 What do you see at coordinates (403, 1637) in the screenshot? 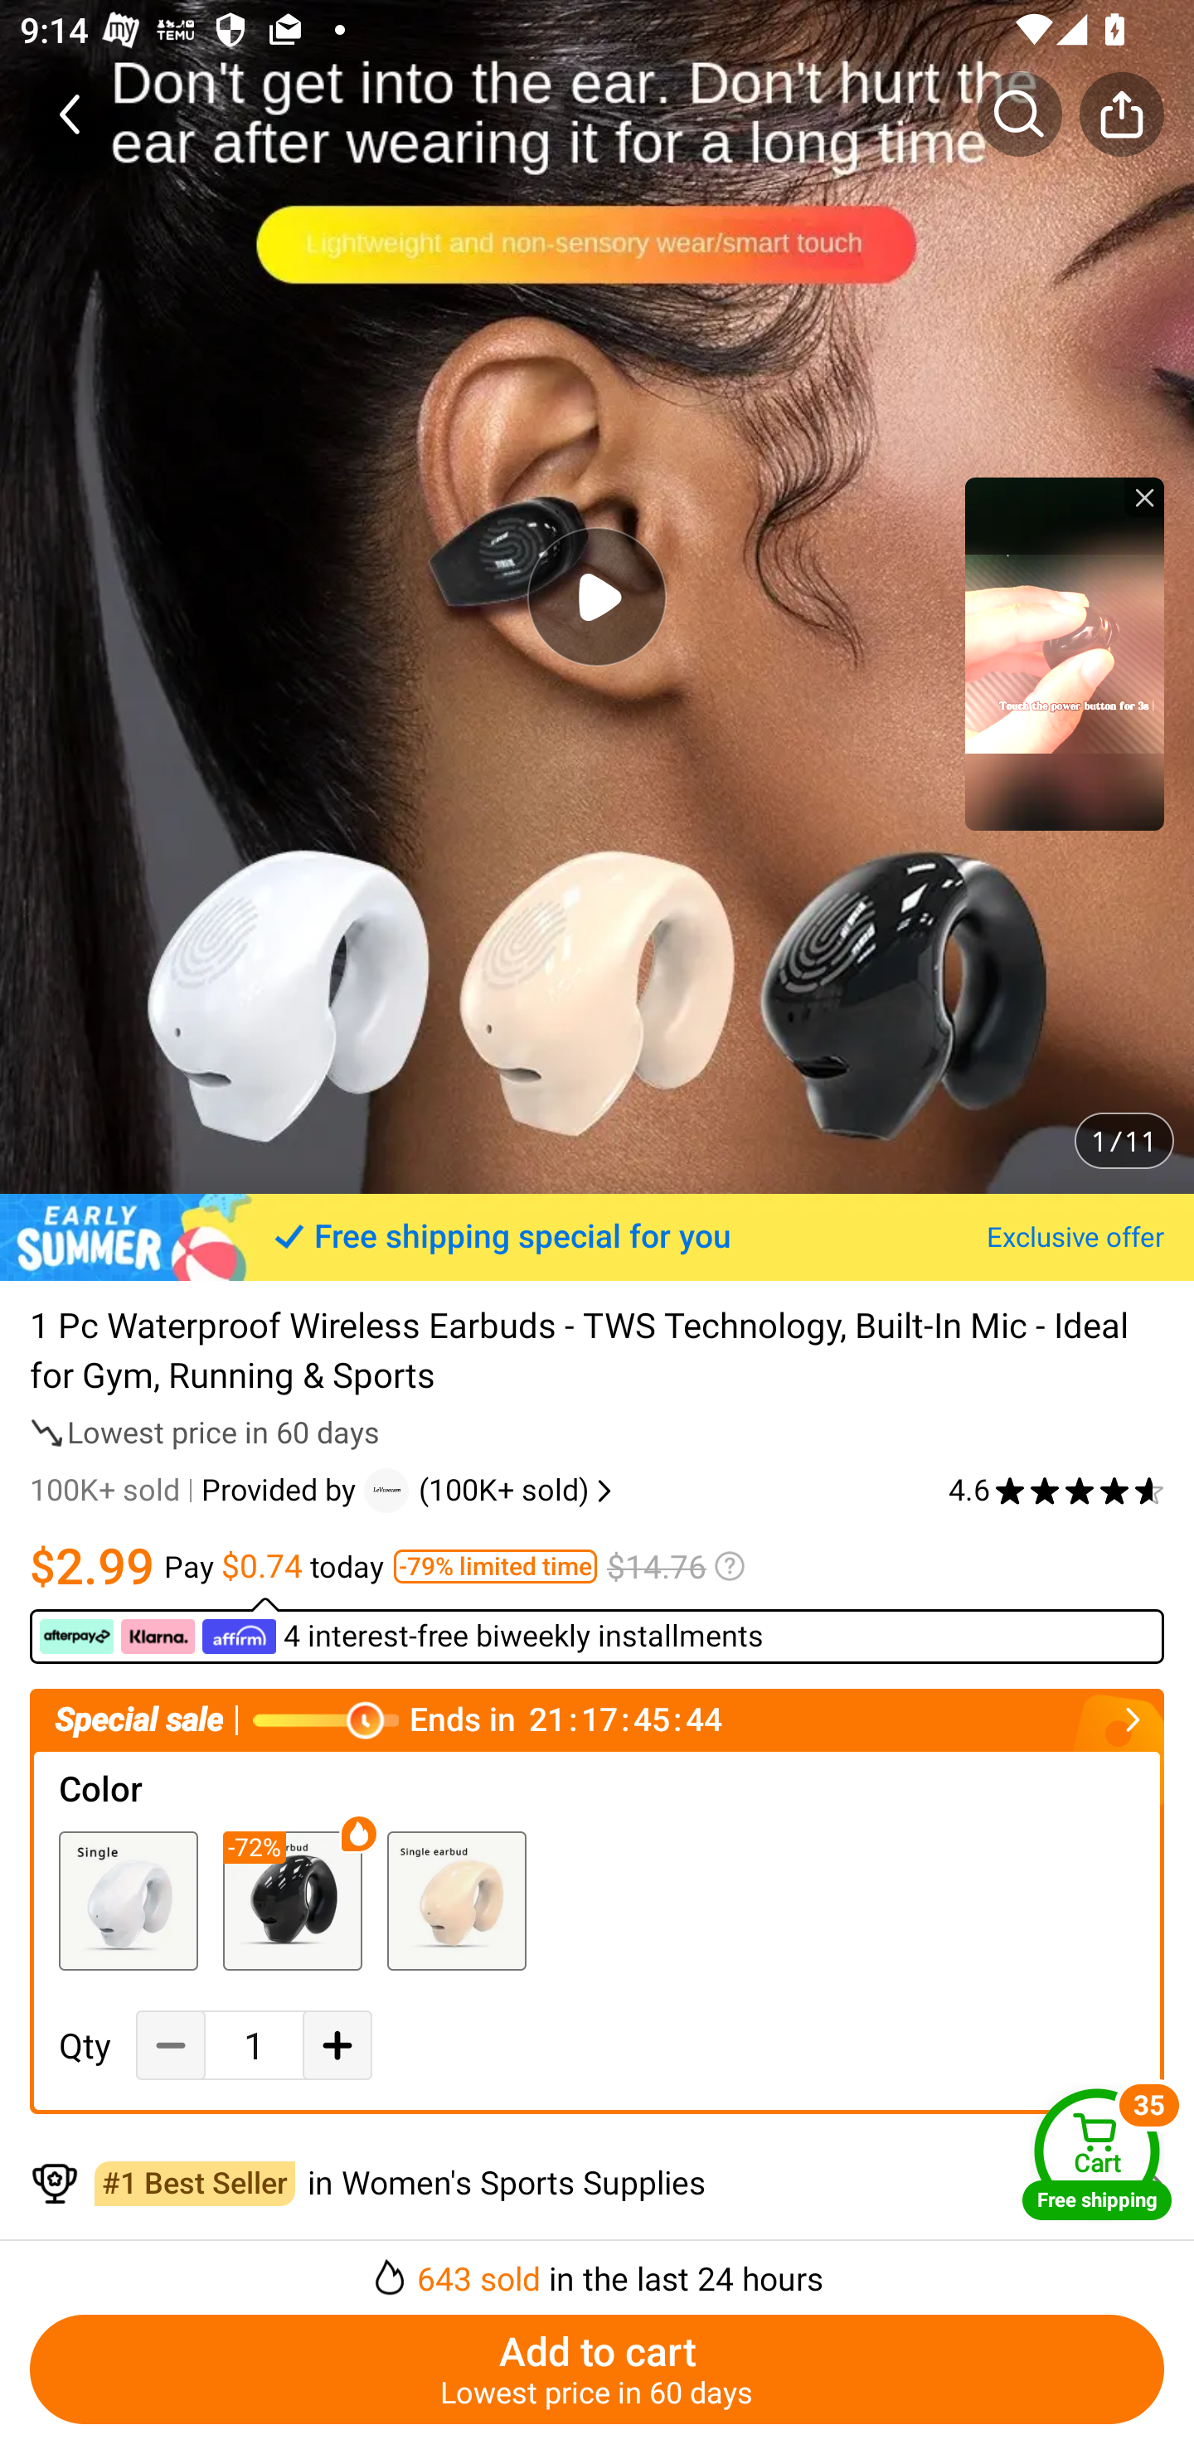
I see `￼ ￼ ￼ 4 interest-free biweekly installments` at bounding box center [403, 1637].